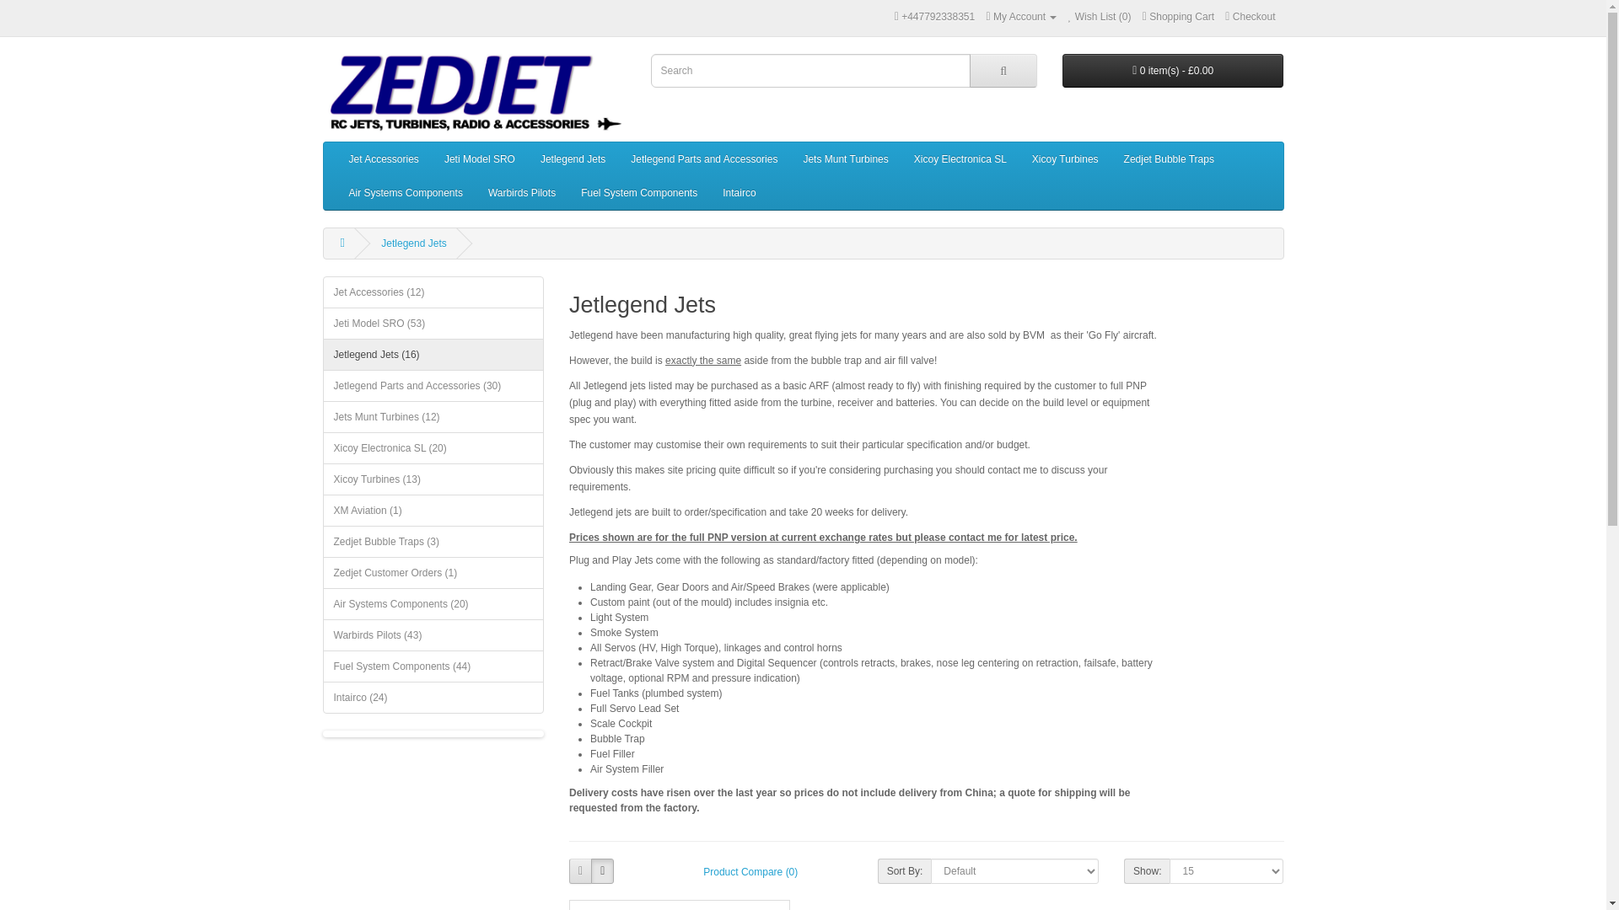  What do you see at coordinates (739, 193) in the screenshot?
I see `Intairco` at bounding box center [739, 193].